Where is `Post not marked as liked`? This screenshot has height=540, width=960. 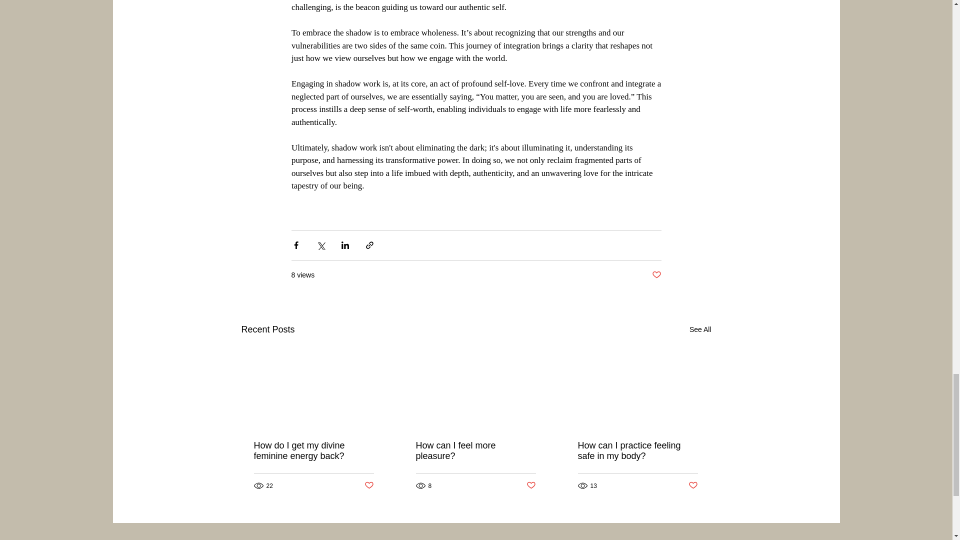
Post not marked as liked is located at coordinates (693, 485).